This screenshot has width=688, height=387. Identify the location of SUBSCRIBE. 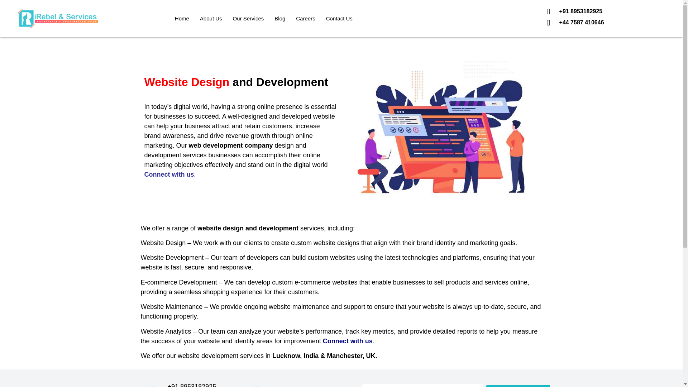
(518, 386).